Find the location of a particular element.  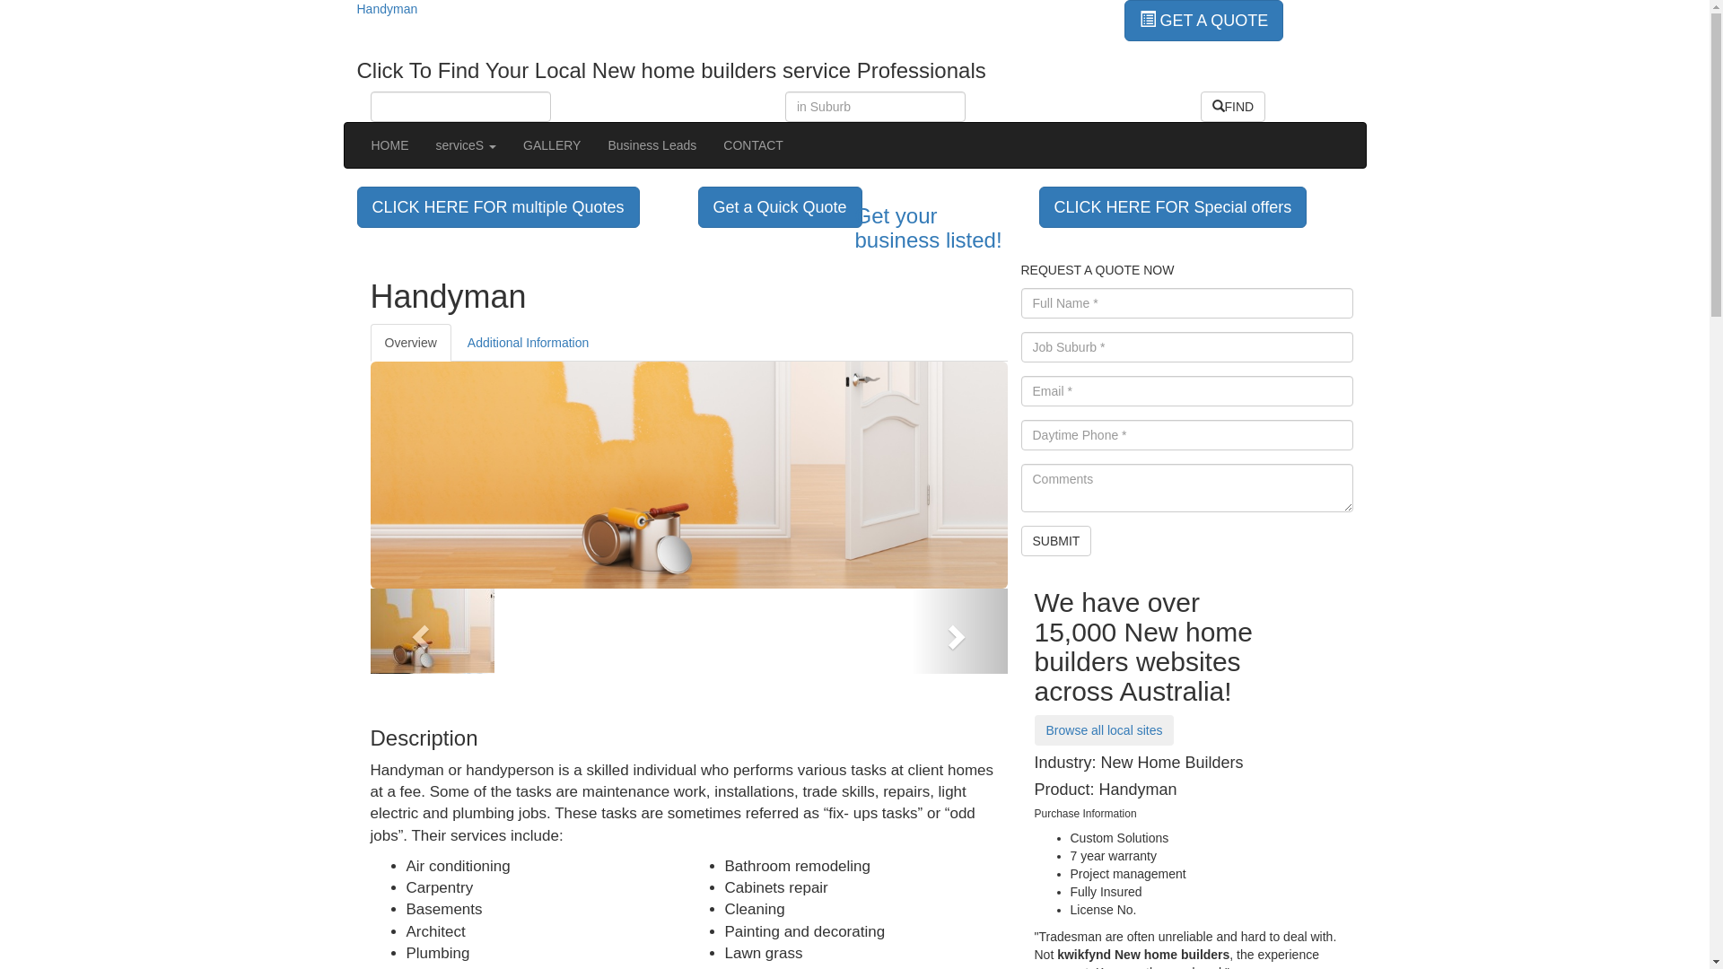

SUBMIT is located at coordinates (1057, 541).